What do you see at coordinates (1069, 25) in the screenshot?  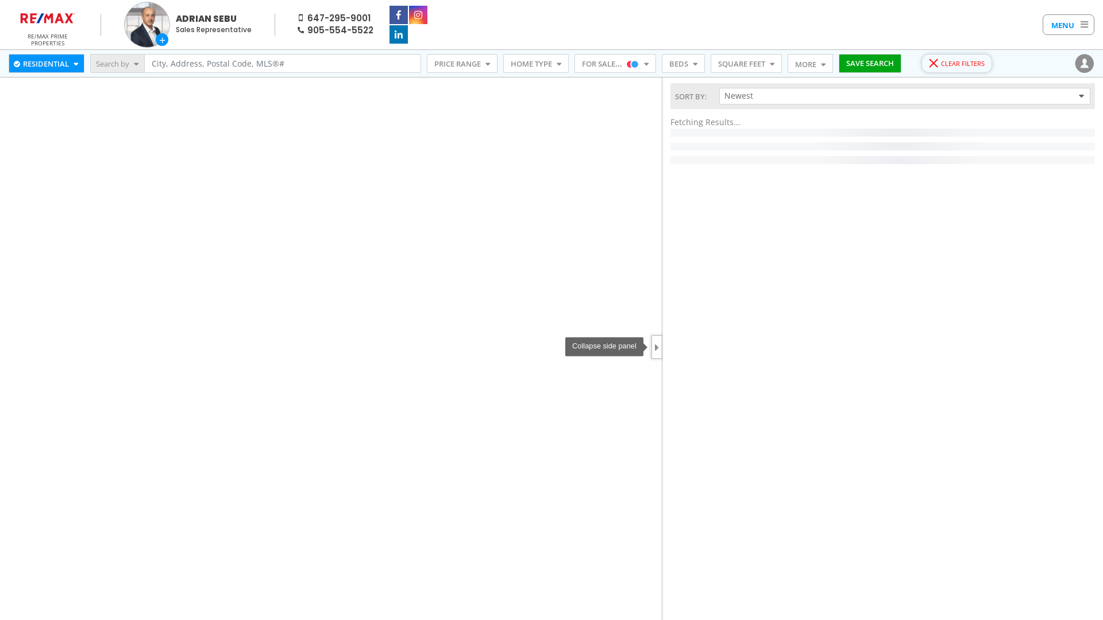 I see `MENU` at bounding box center [1069, 25].